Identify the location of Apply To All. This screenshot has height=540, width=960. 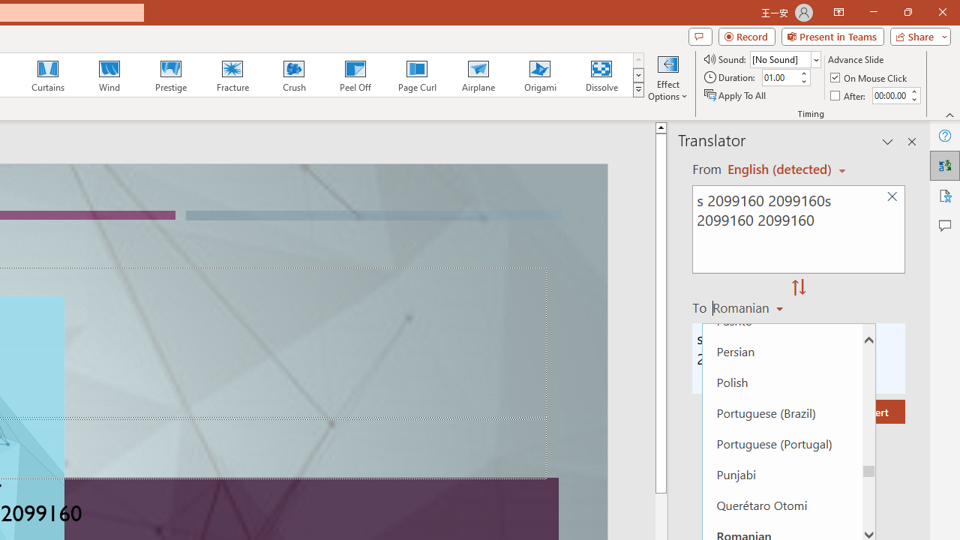
(736, 94).